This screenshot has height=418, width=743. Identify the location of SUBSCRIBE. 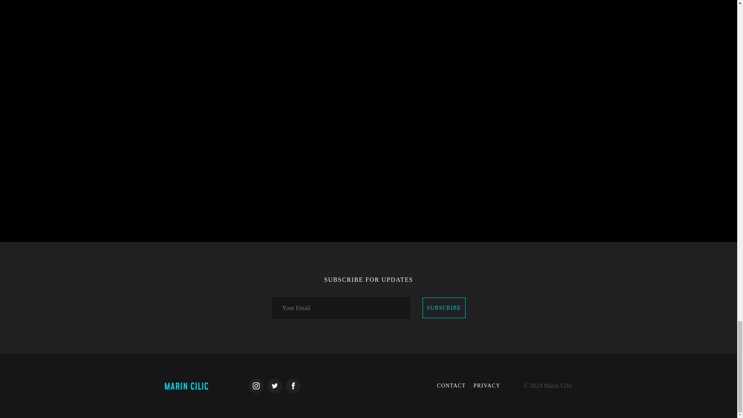
(444, 308).